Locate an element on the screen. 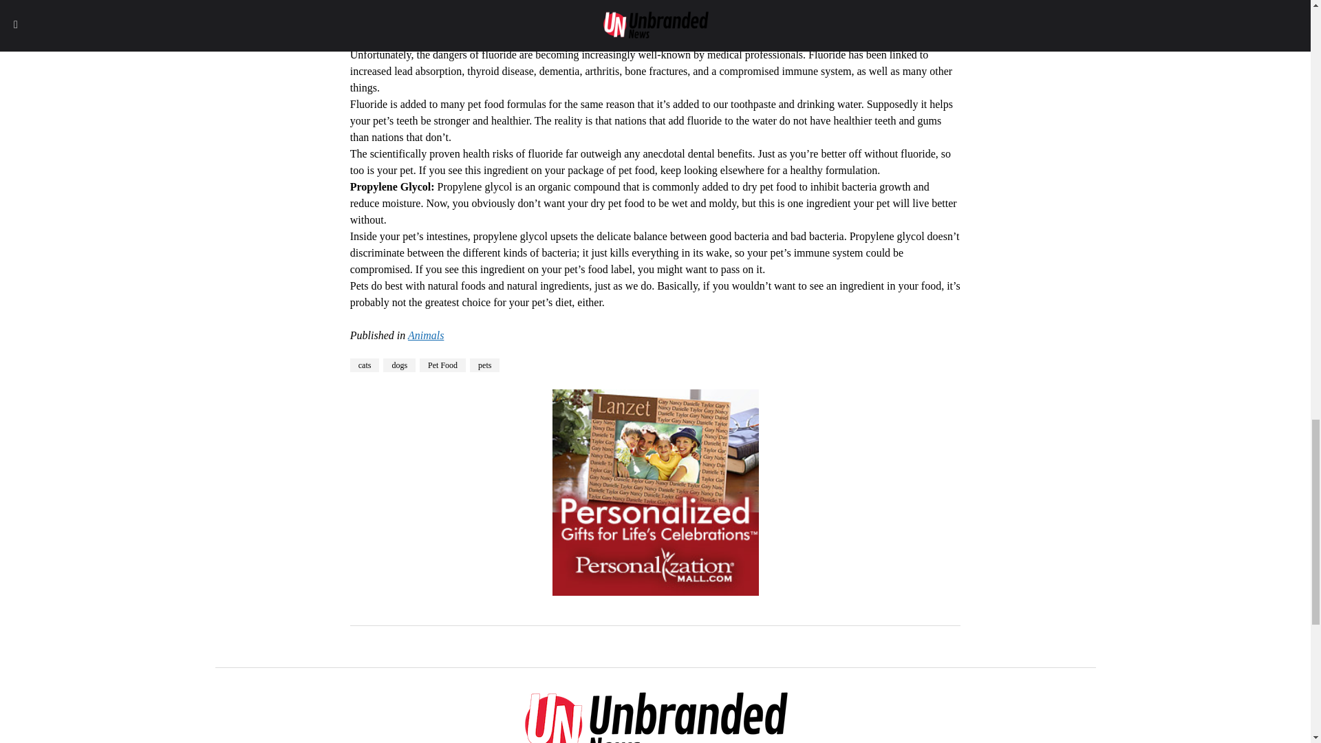  Animals is located at coordinates (426, 335).